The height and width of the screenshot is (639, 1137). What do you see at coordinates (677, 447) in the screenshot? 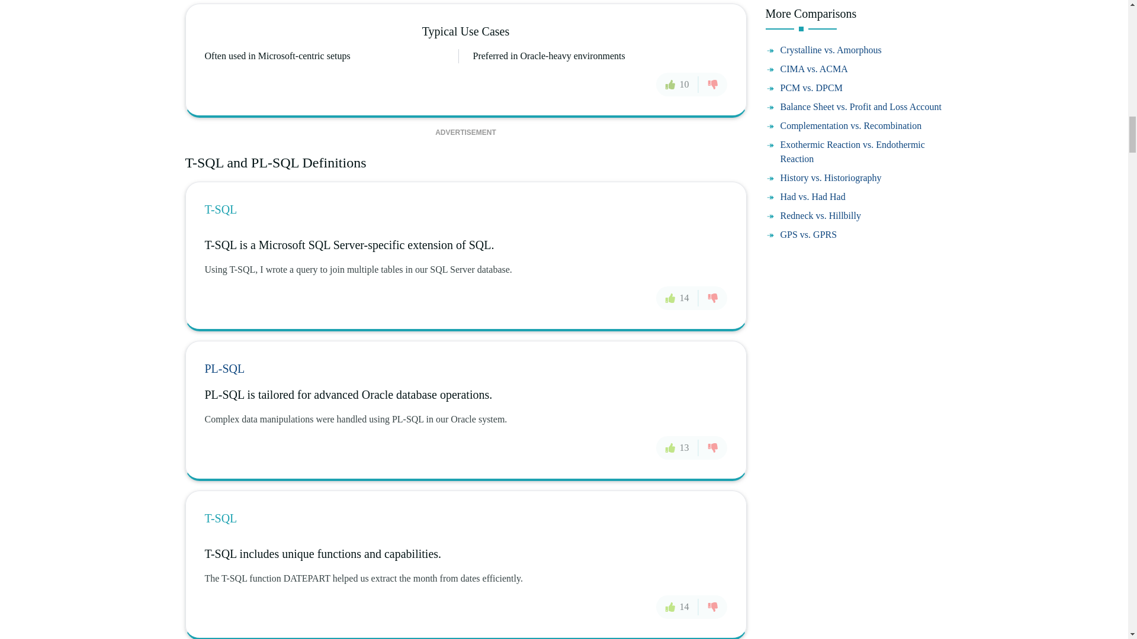
I see `13` at bounding box center [677, 447].